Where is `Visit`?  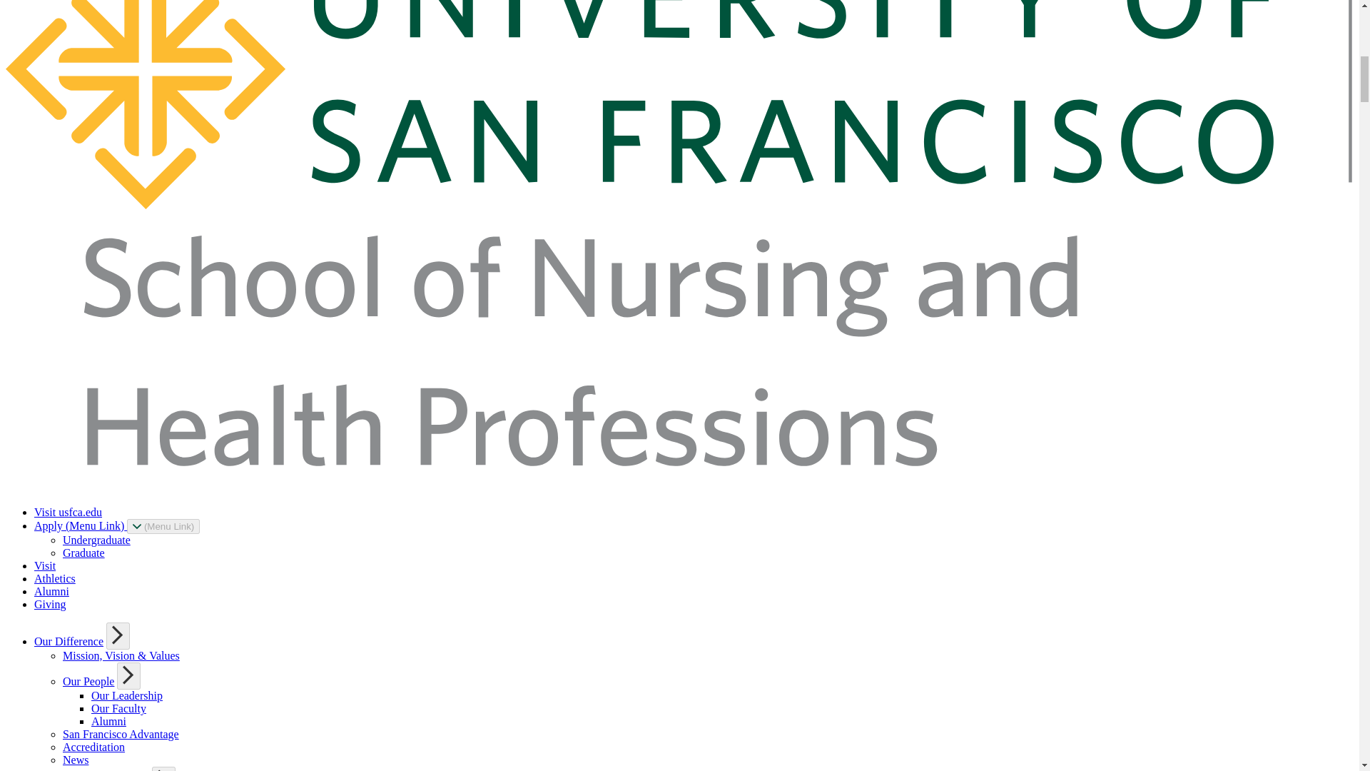 Visit is located at coordinates (45, 565).